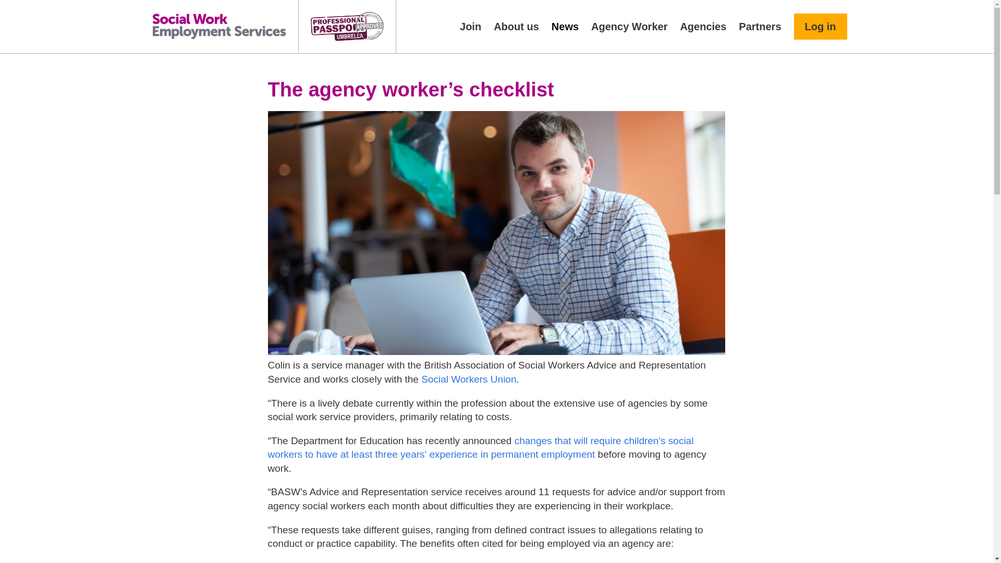 This screenshot has width=1001, height=563. I want to click on About us, so click(516, 26).